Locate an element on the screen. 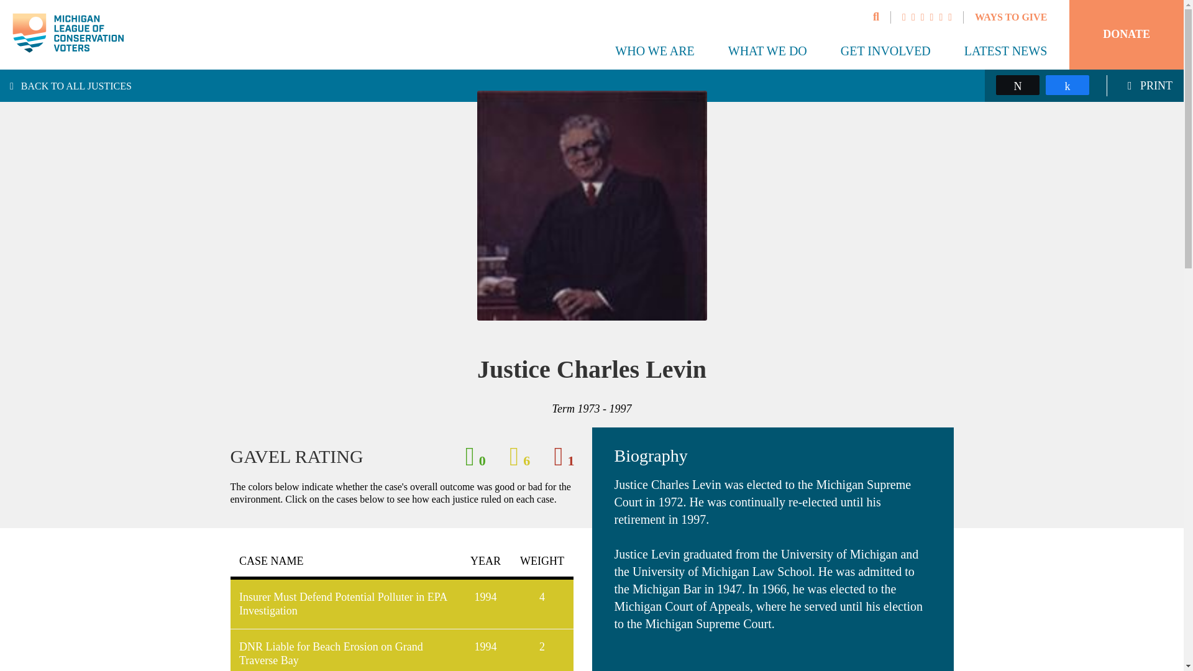  WHAT WE DO is located at coordinates (767, 51).